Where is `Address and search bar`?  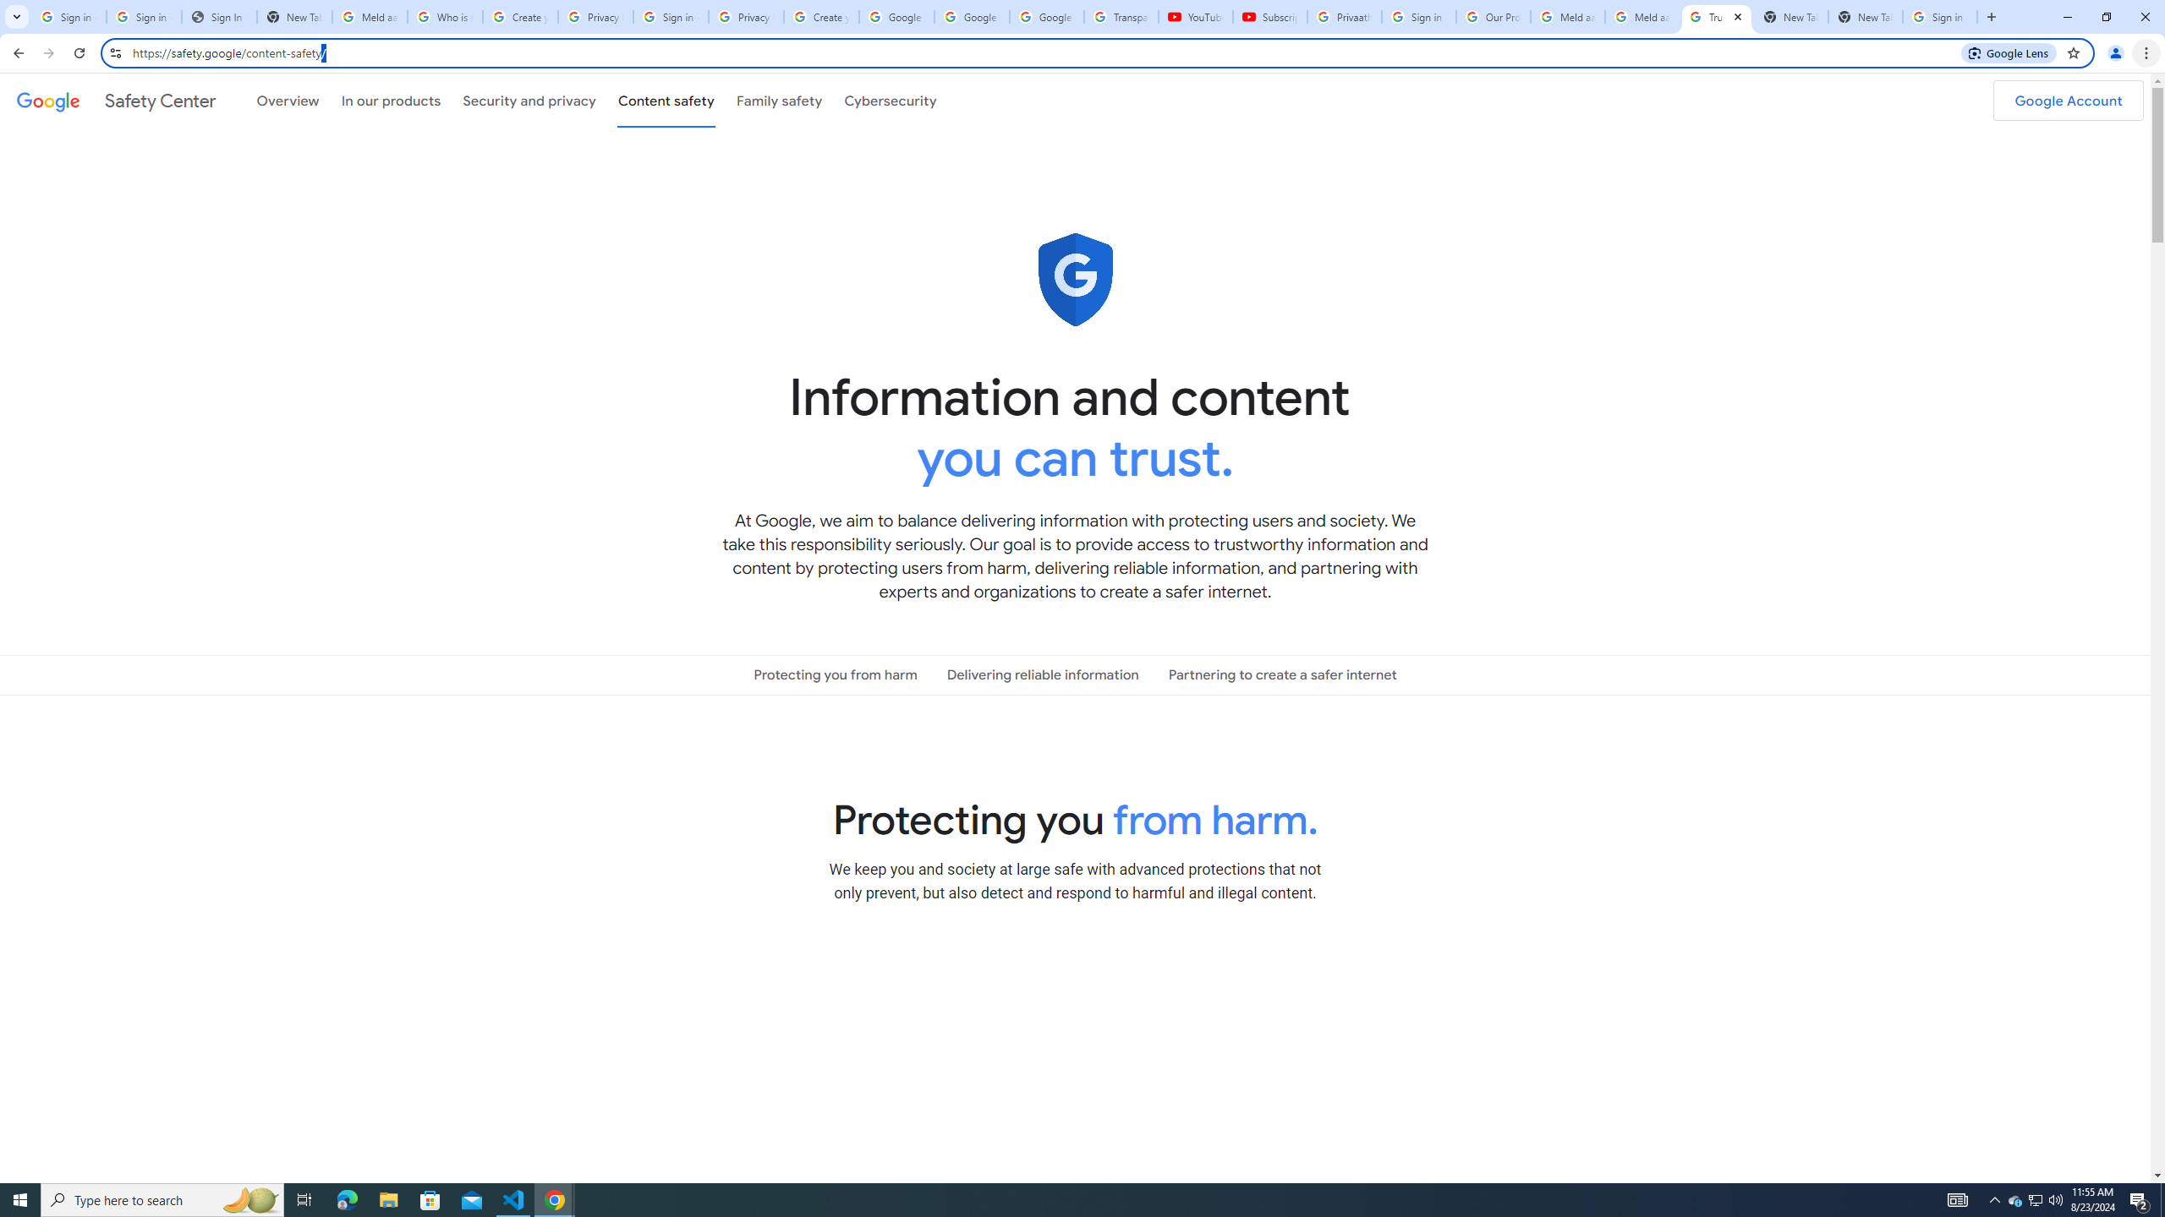
Address and search bar is located at coordinates (1044, 52).